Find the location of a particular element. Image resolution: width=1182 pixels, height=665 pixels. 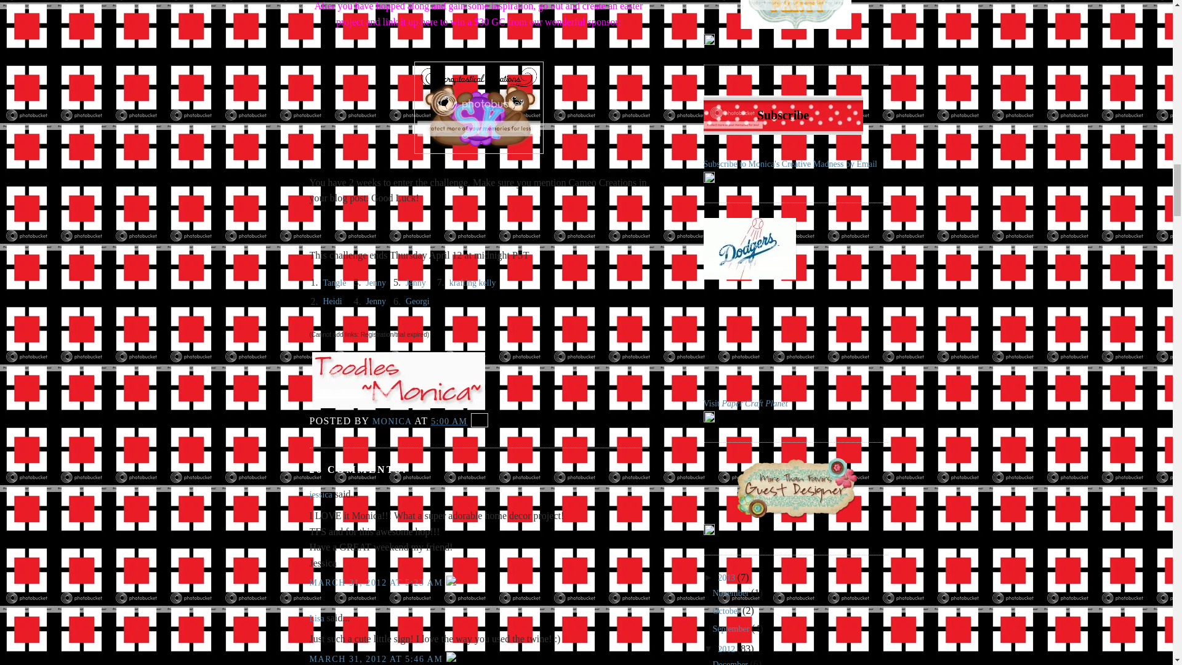

MONICA is located at coordinates (393, 421).